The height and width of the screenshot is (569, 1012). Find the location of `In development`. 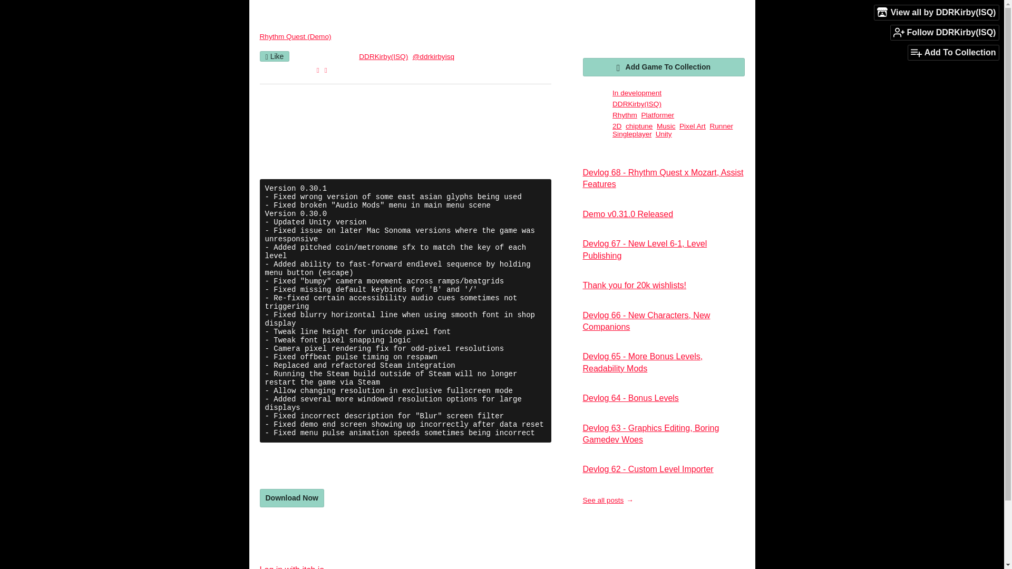

In development is located at coordinates (637, 93).